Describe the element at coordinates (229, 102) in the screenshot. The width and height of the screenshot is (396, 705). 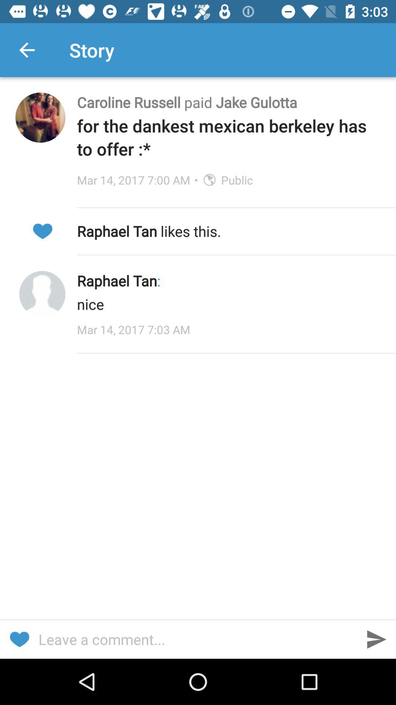
I see `click the item above for the dankest item` at that location.